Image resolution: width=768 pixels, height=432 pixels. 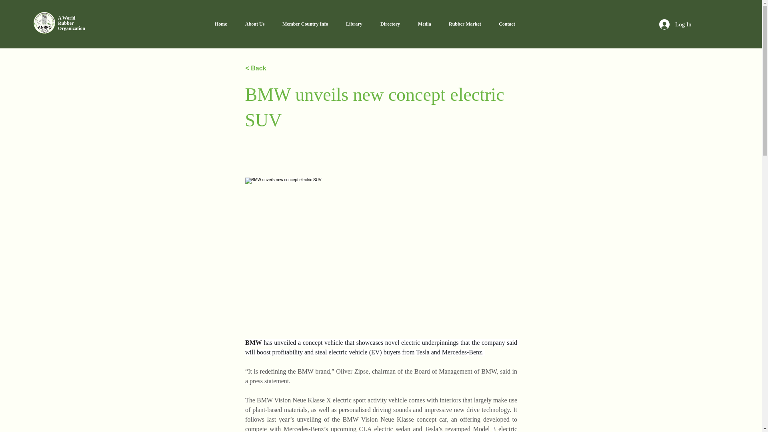 I want to click on Contact, so click(x=509, y=24).